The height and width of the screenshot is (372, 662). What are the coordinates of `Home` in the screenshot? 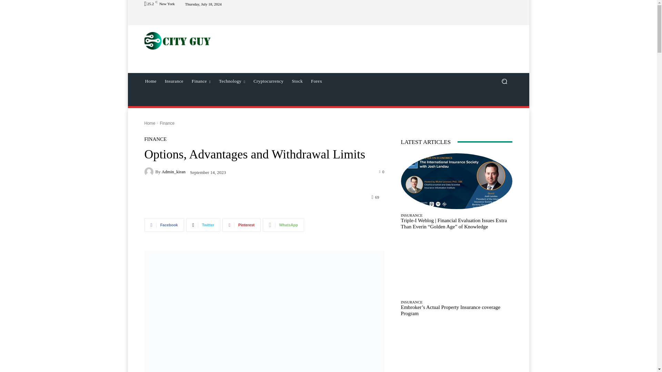 It's located at (150, 123).